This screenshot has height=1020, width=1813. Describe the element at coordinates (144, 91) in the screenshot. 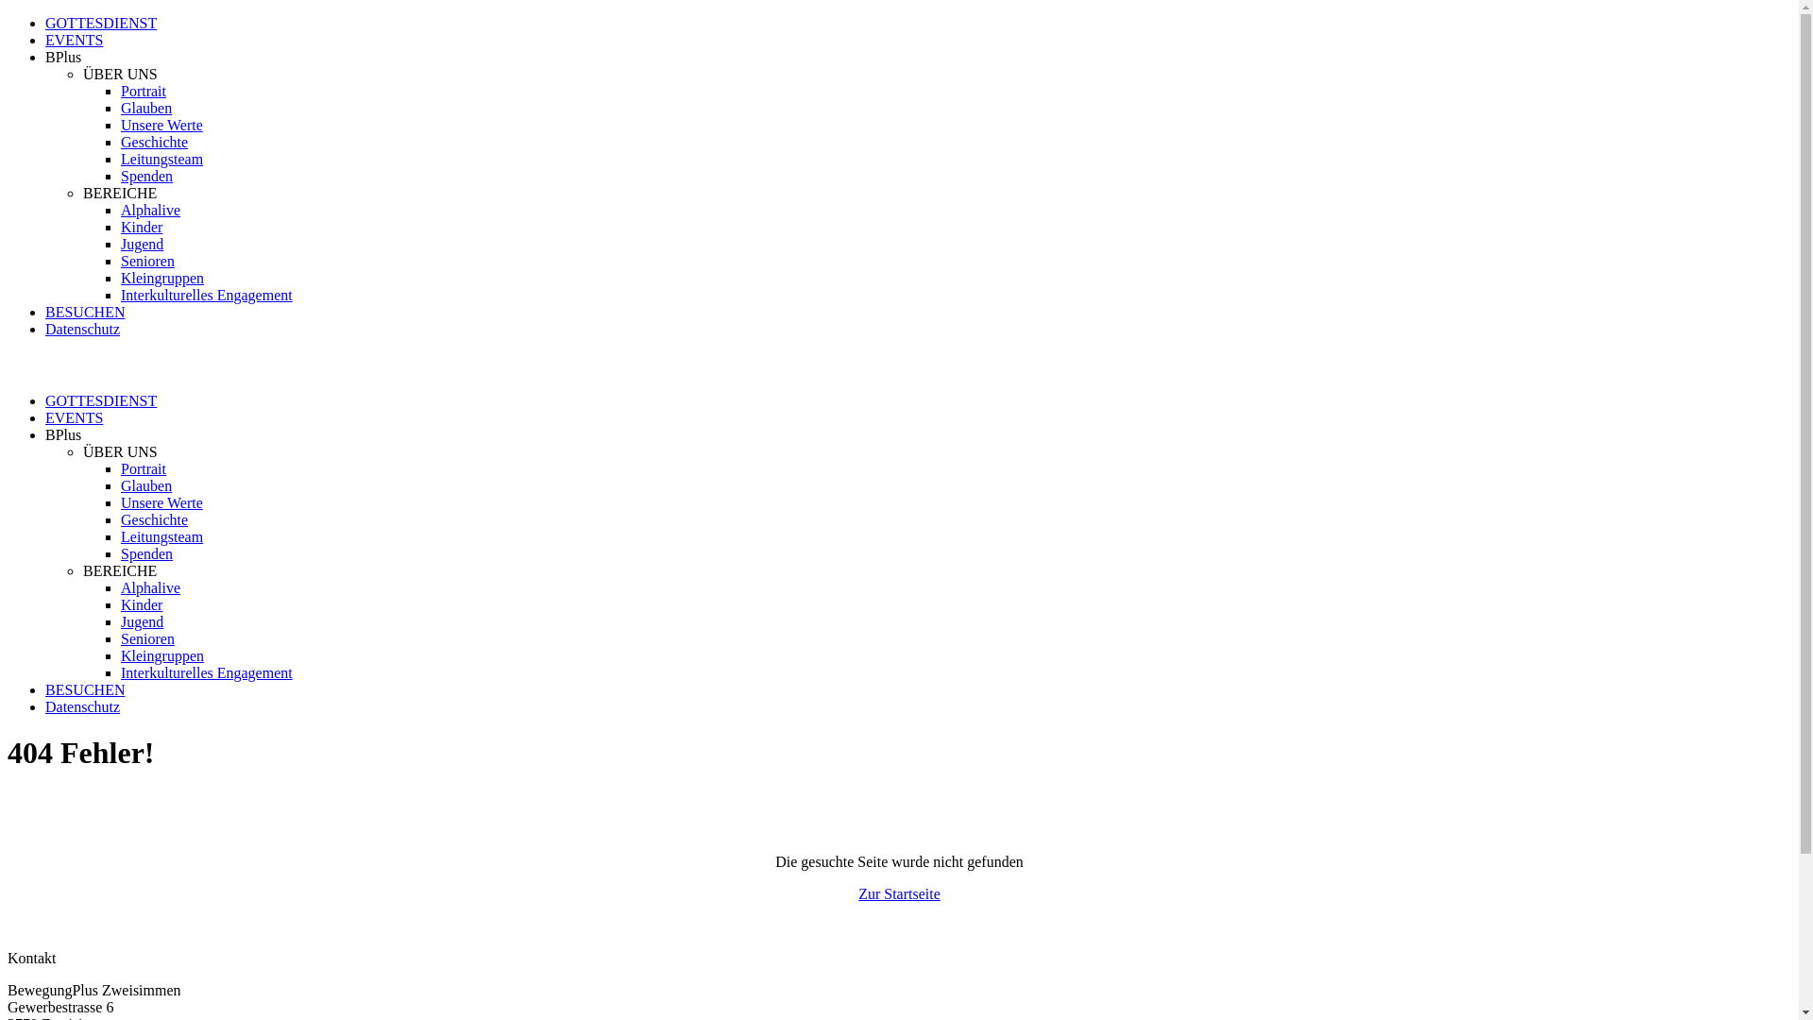

I see `Portrait` at that location.